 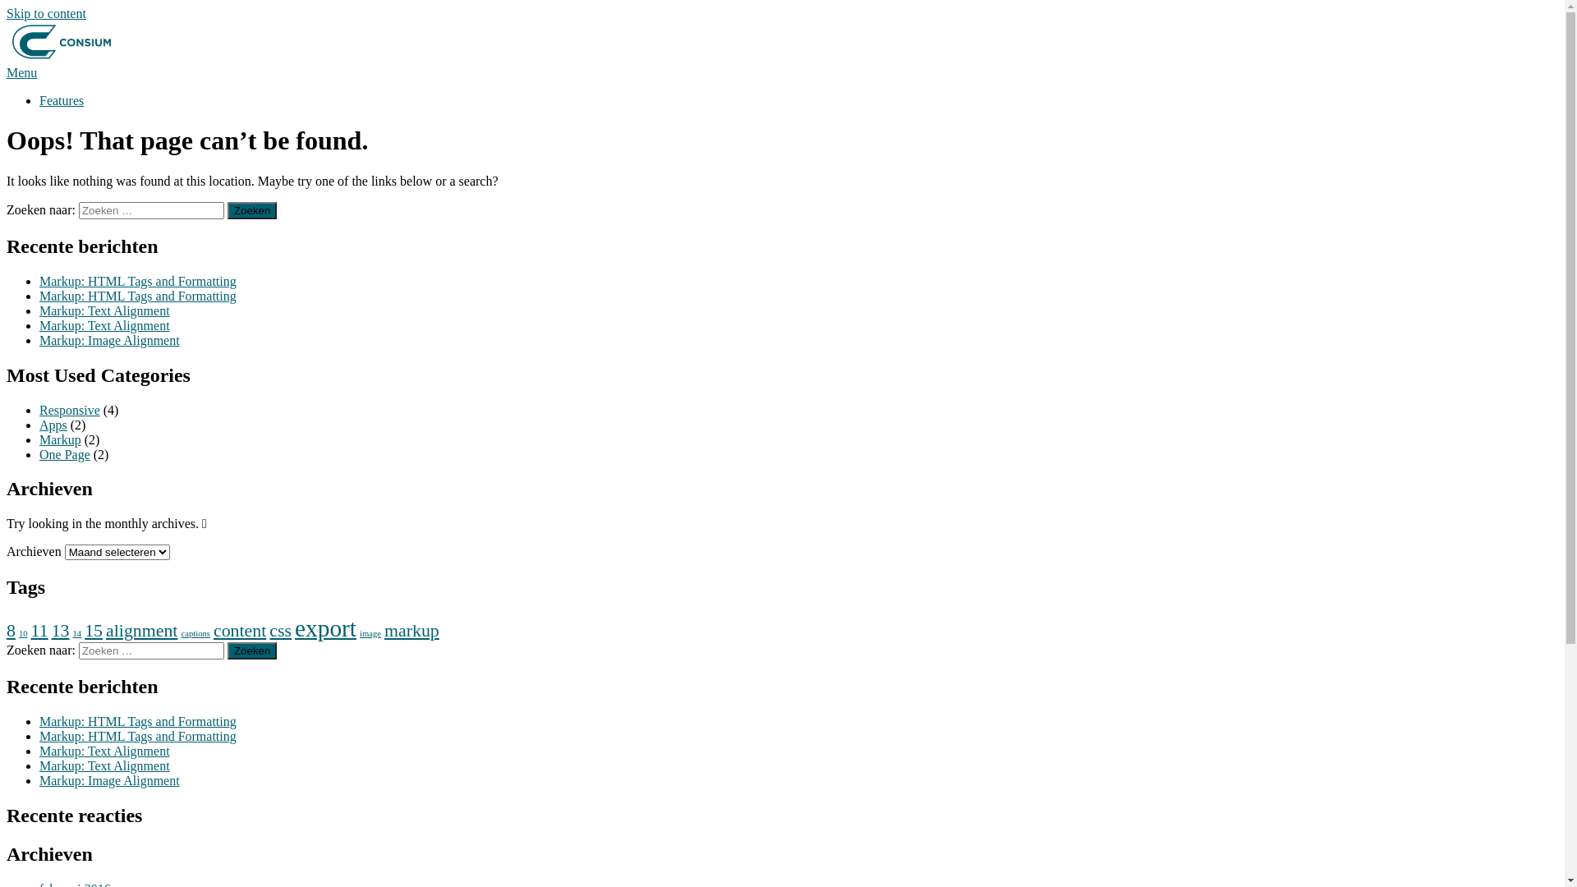 What do you see at coordinates (21, 72) in the screenshot?
I see `Menu` at bounding box center [21, 72].